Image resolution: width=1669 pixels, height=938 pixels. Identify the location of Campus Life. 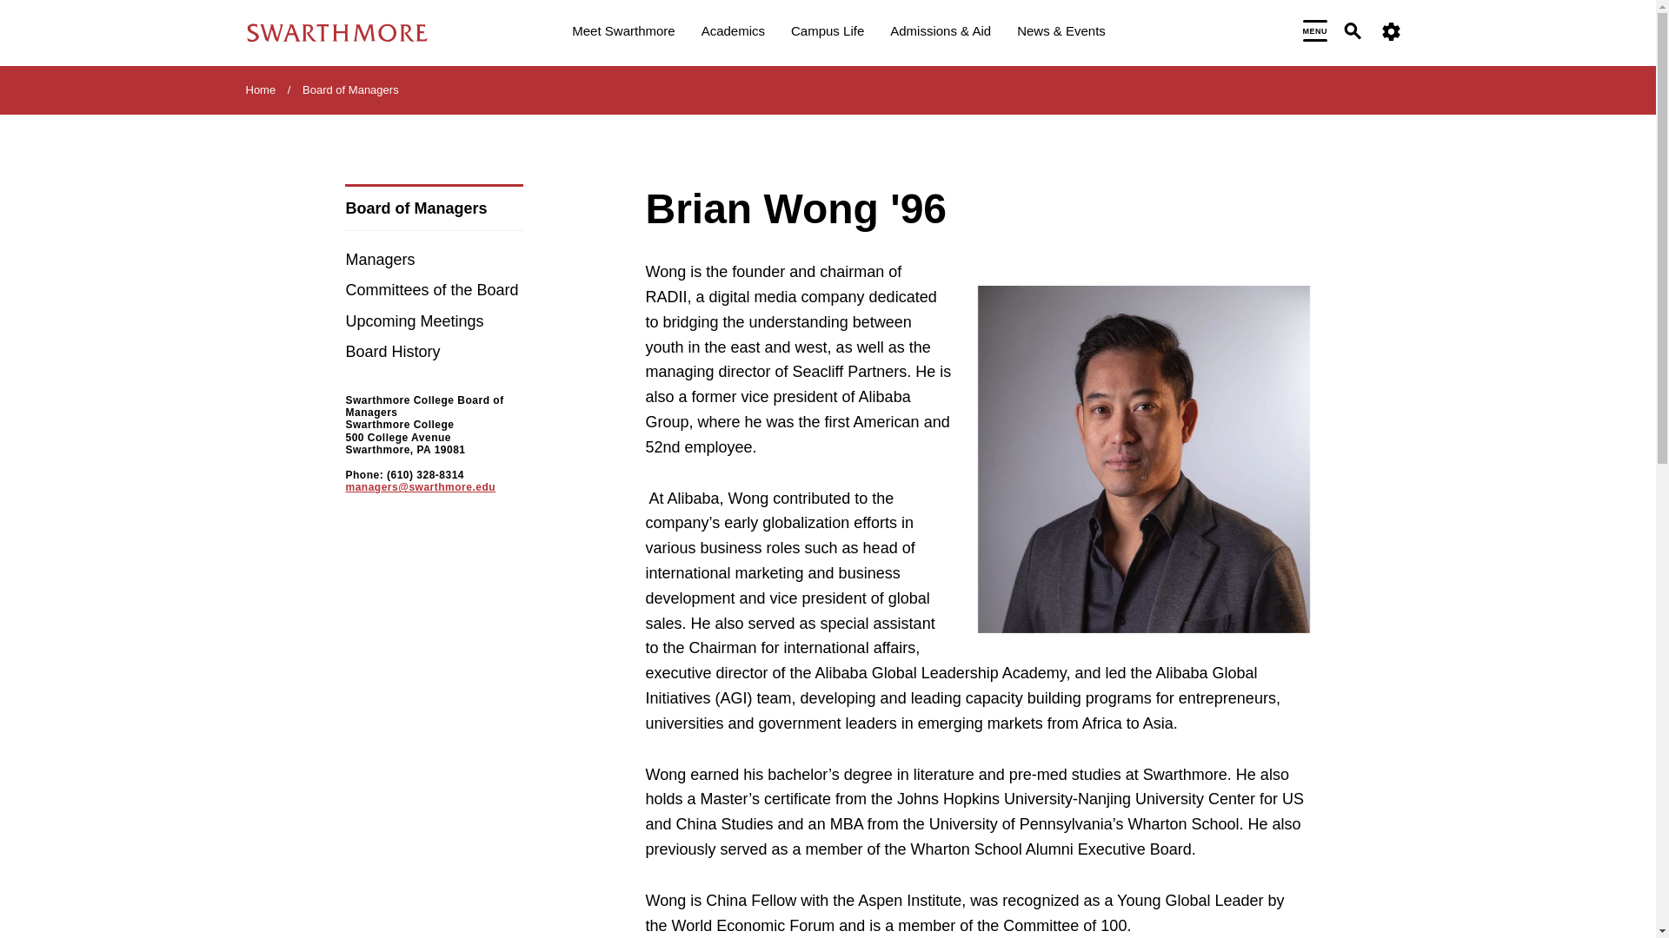
(828, 33).